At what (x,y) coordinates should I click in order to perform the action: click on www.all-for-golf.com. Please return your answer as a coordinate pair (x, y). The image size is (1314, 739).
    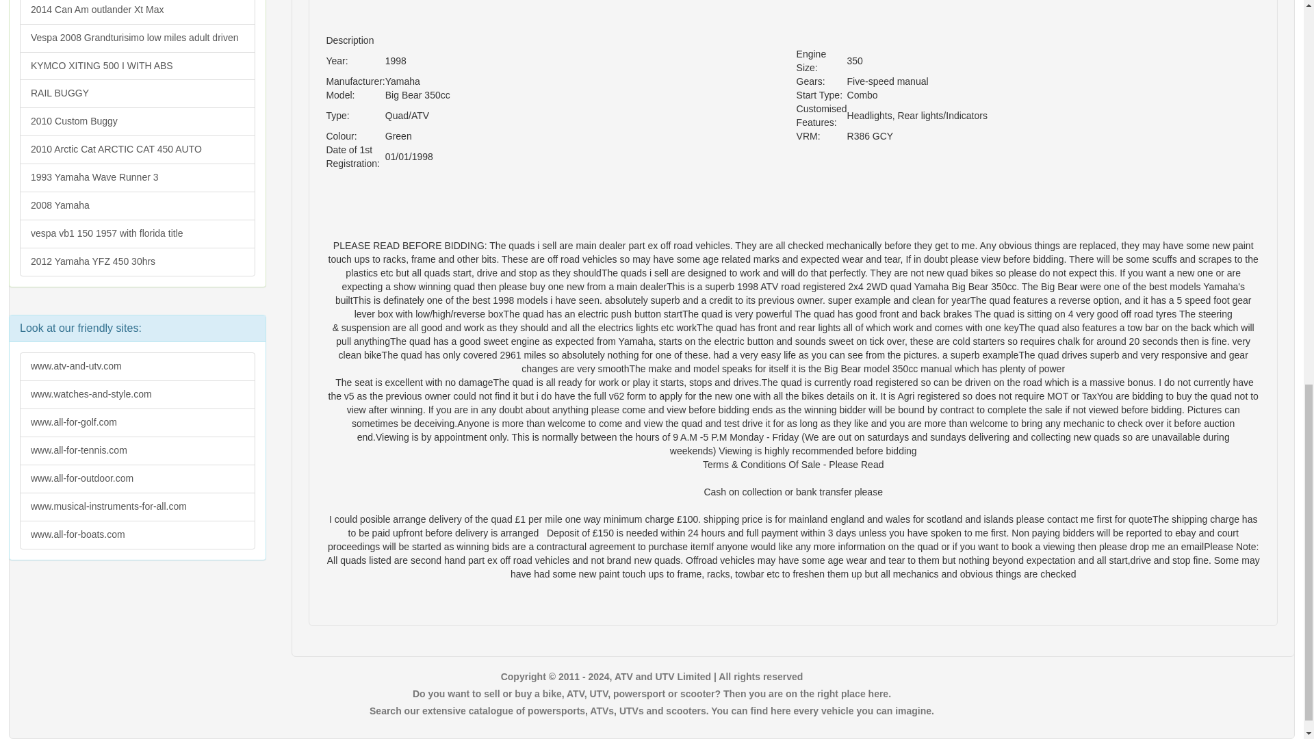
    Looking at the image, I should click on (137, 423).